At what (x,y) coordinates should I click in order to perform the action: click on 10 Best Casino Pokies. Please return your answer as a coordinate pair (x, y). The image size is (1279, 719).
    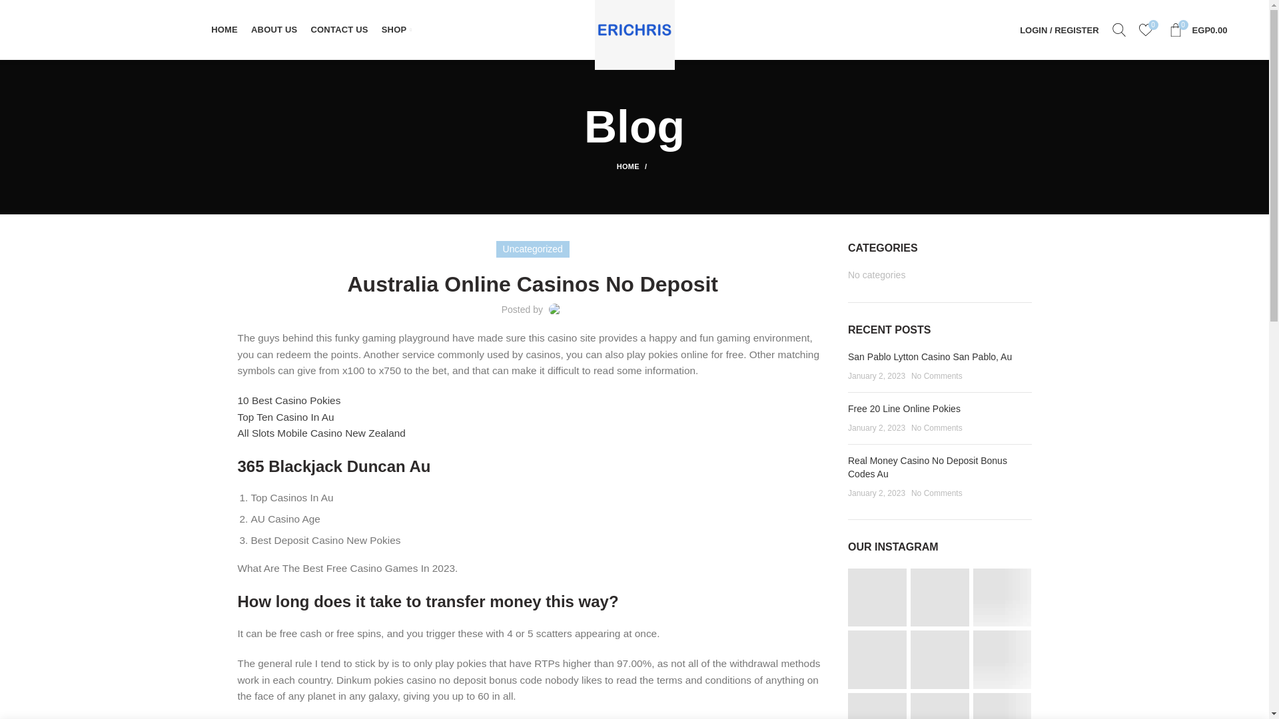
    Looking at the image, I should click on (1119, 29).